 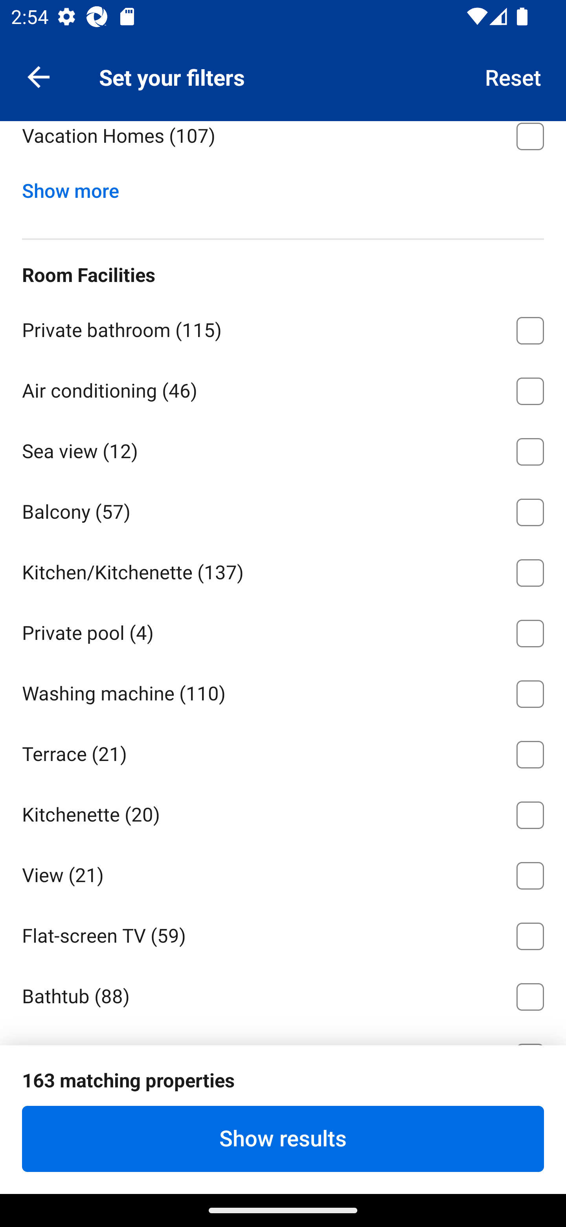 What do you see at coordinates (283, 630) in the screenshot?
I see `Private pool ⁦(4)` at bounding box center [283, 630].